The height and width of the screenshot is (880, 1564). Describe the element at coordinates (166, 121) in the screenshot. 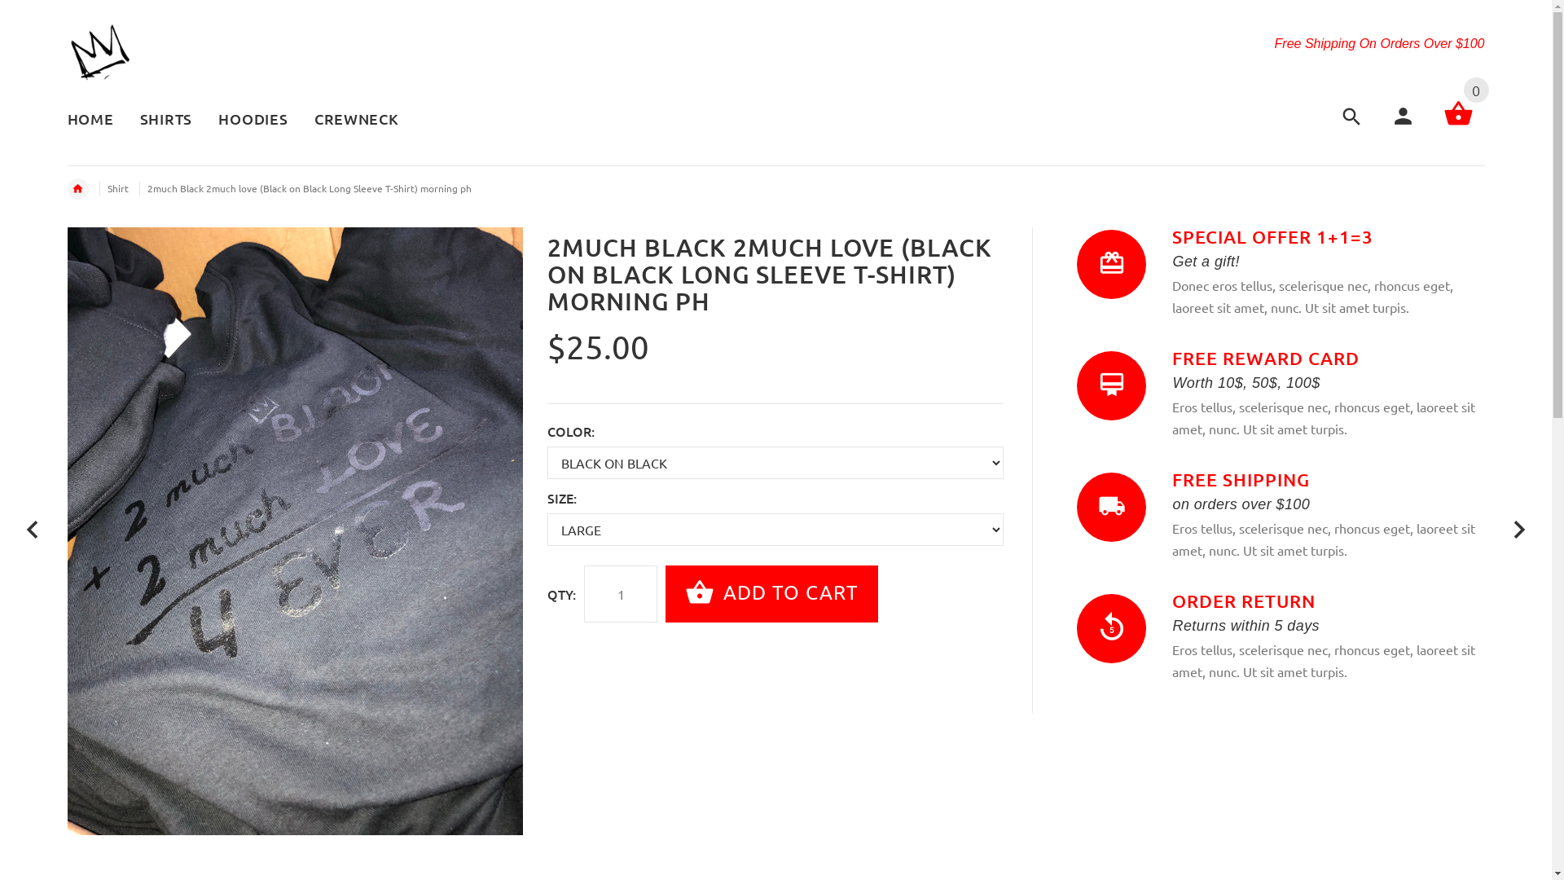

I see `SHIRTS` at that location.